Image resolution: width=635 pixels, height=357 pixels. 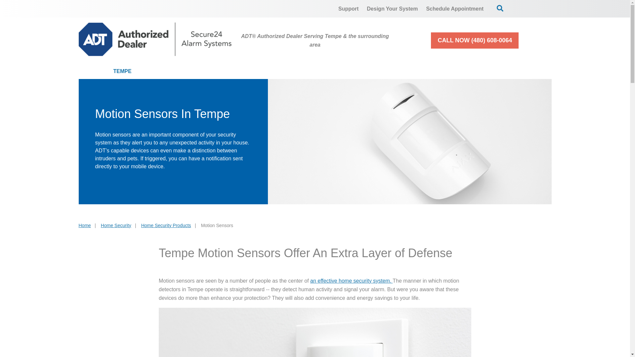 I want to click on Home Security, so click(x=185, y=71).